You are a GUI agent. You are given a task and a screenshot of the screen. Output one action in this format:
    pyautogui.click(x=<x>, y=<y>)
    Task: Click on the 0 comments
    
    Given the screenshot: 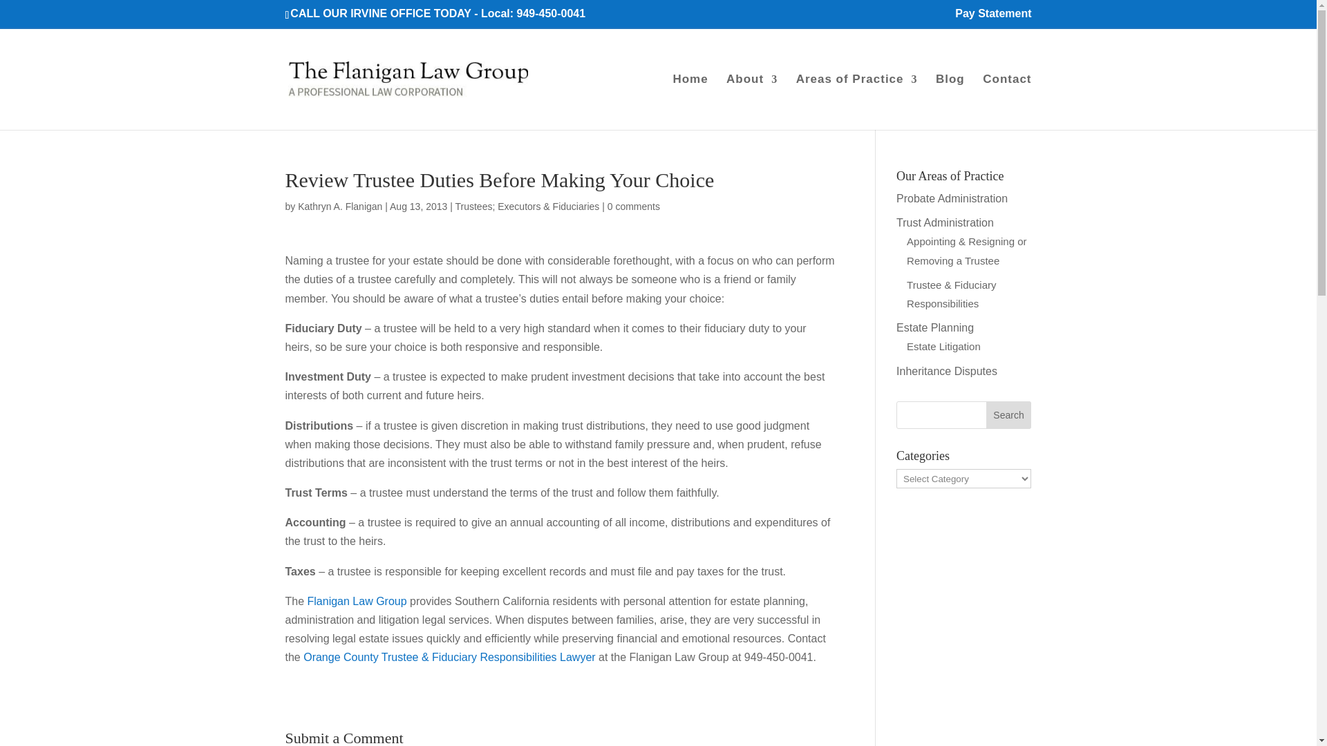 What is the action you would take?
    pyautogui.click(x=633, y=206)
    